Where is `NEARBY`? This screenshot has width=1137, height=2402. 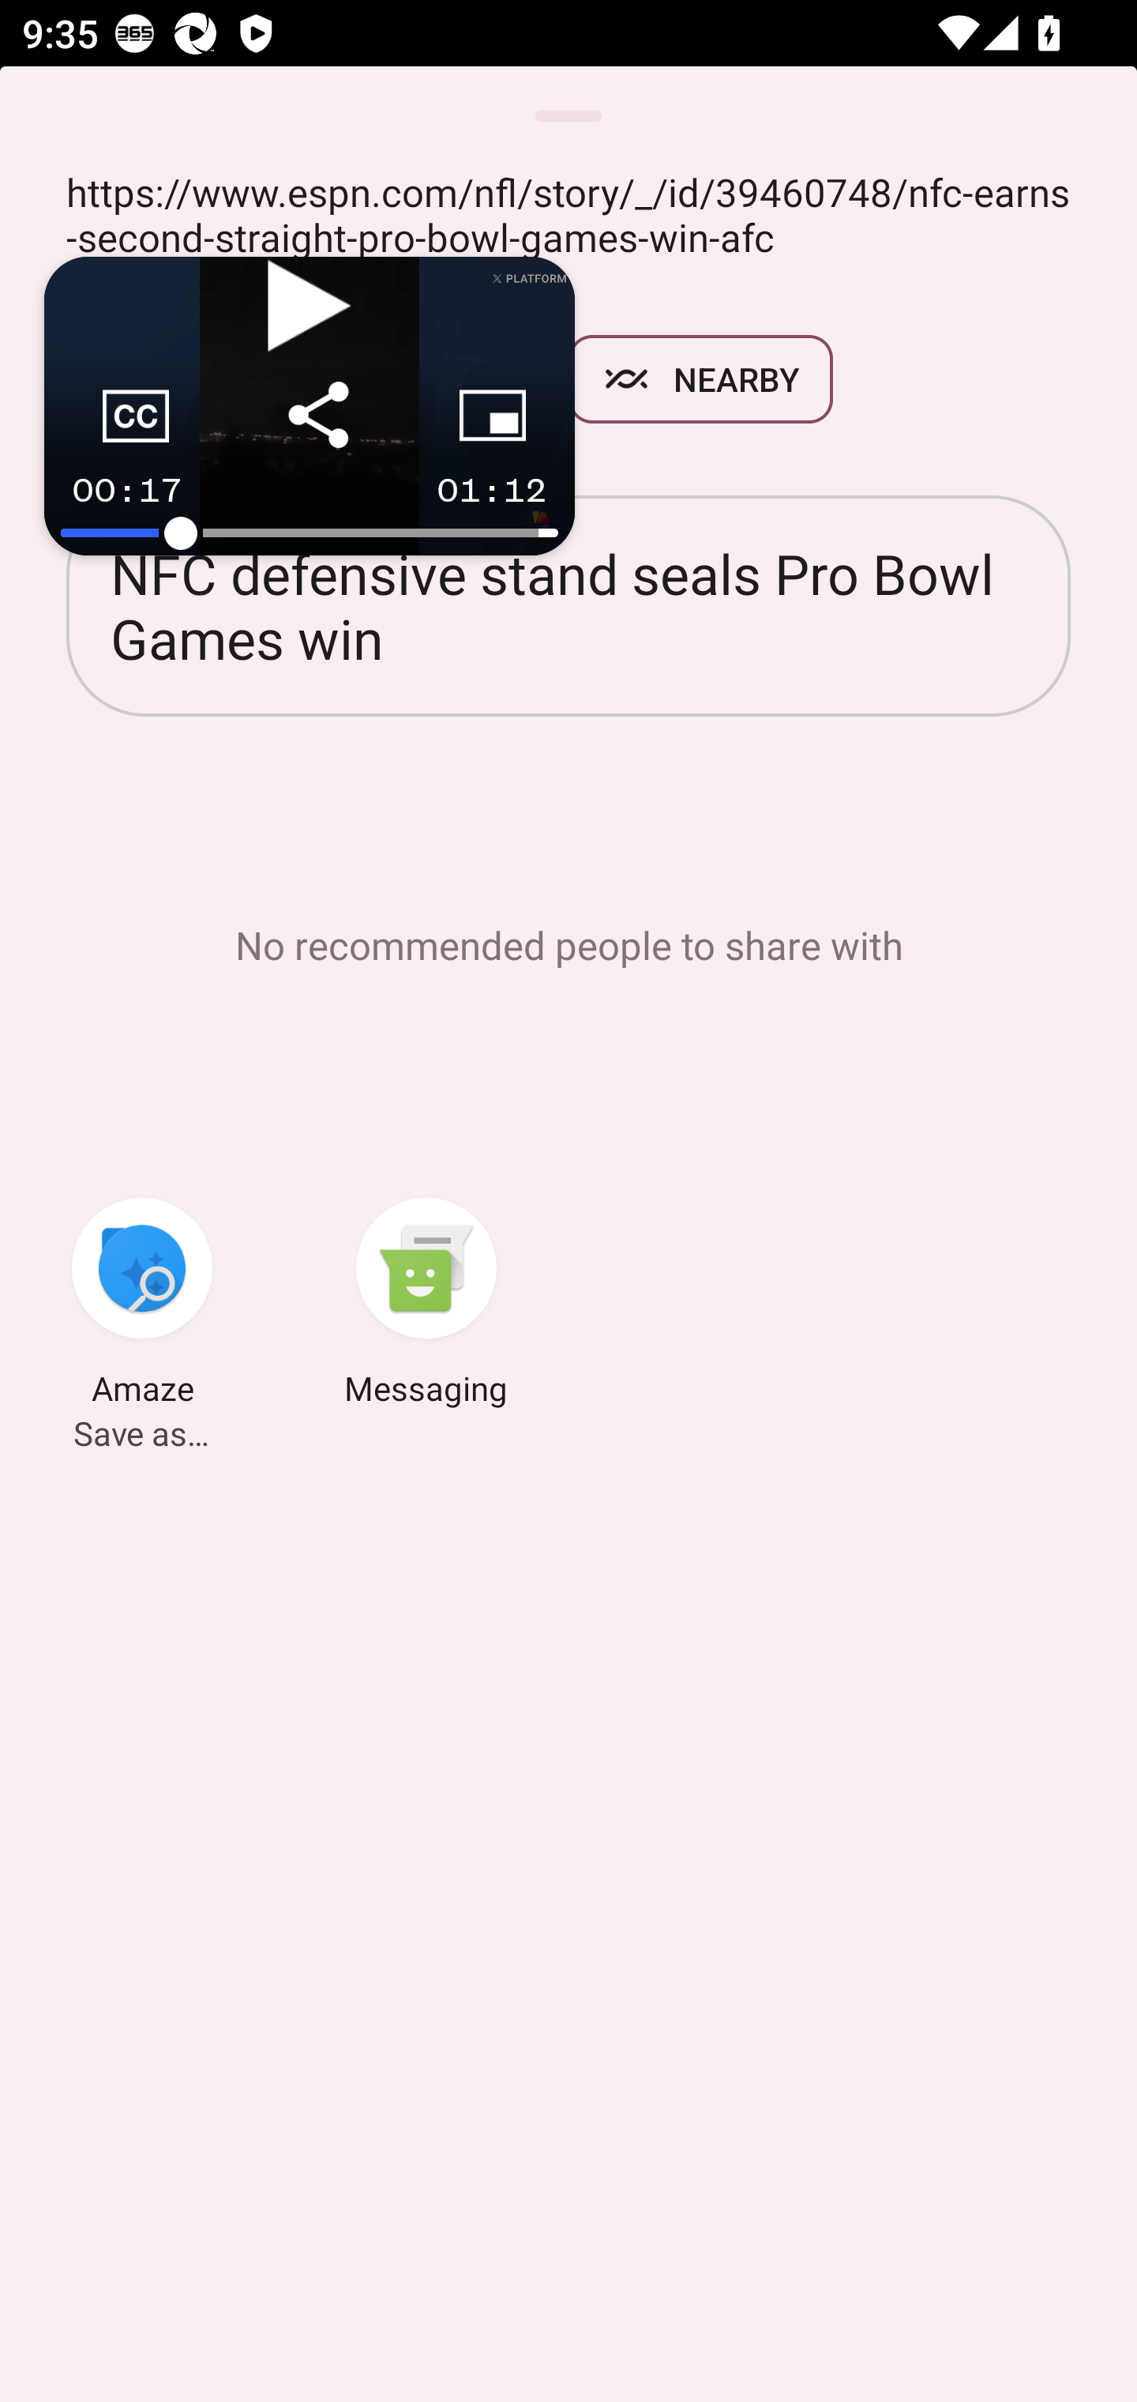 NEARBY is located at coordinates (701, 379).